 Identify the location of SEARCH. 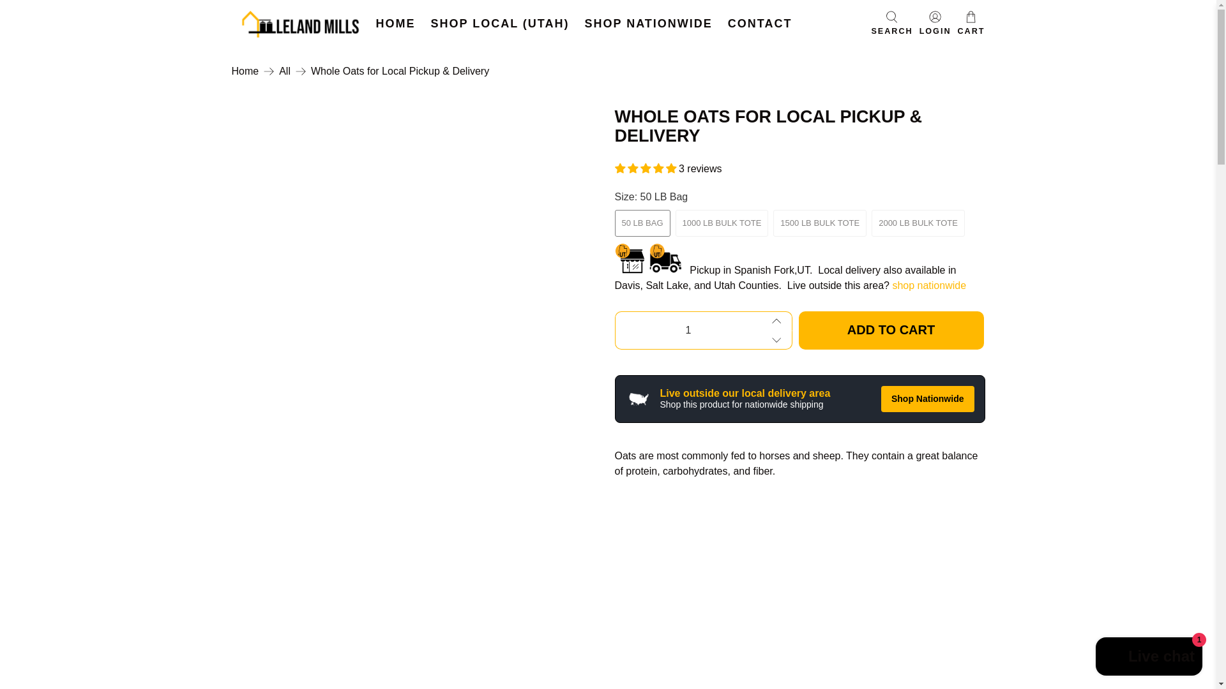
(891, 24).